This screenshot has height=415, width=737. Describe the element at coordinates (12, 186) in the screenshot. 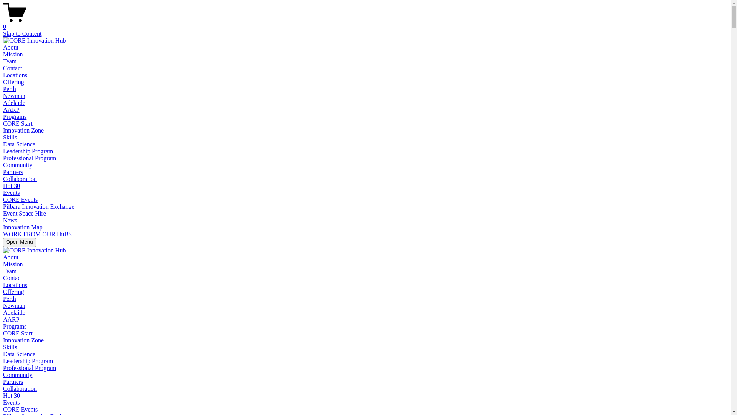

I see `Hot 30` at that location.